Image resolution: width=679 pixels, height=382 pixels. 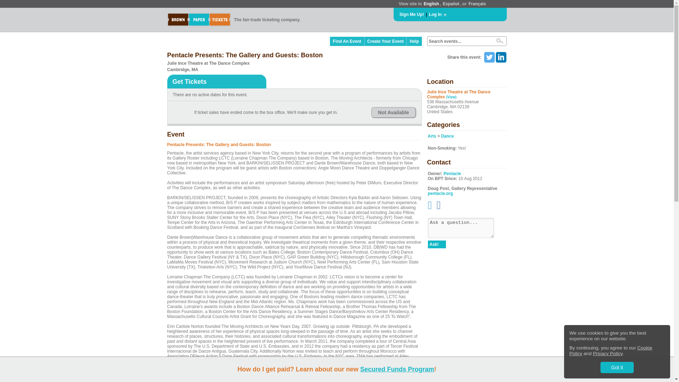 I want to click on Find An Event, so click(x=347, y=41).